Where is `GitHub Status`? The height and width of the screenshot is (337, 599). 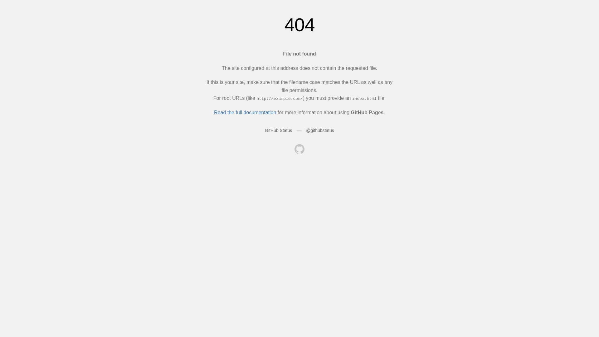
GitHub Status is located at coordinates (278, 130).